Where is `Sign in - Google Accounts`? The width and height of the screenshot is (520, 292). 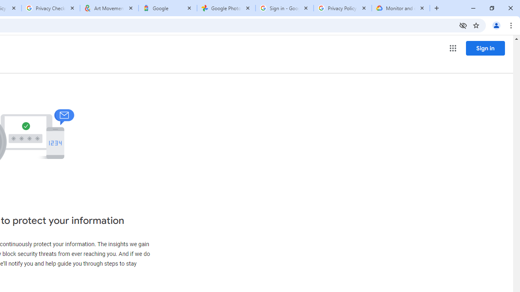
Sign in - Google Accounts is located at coordinates (284, 8).